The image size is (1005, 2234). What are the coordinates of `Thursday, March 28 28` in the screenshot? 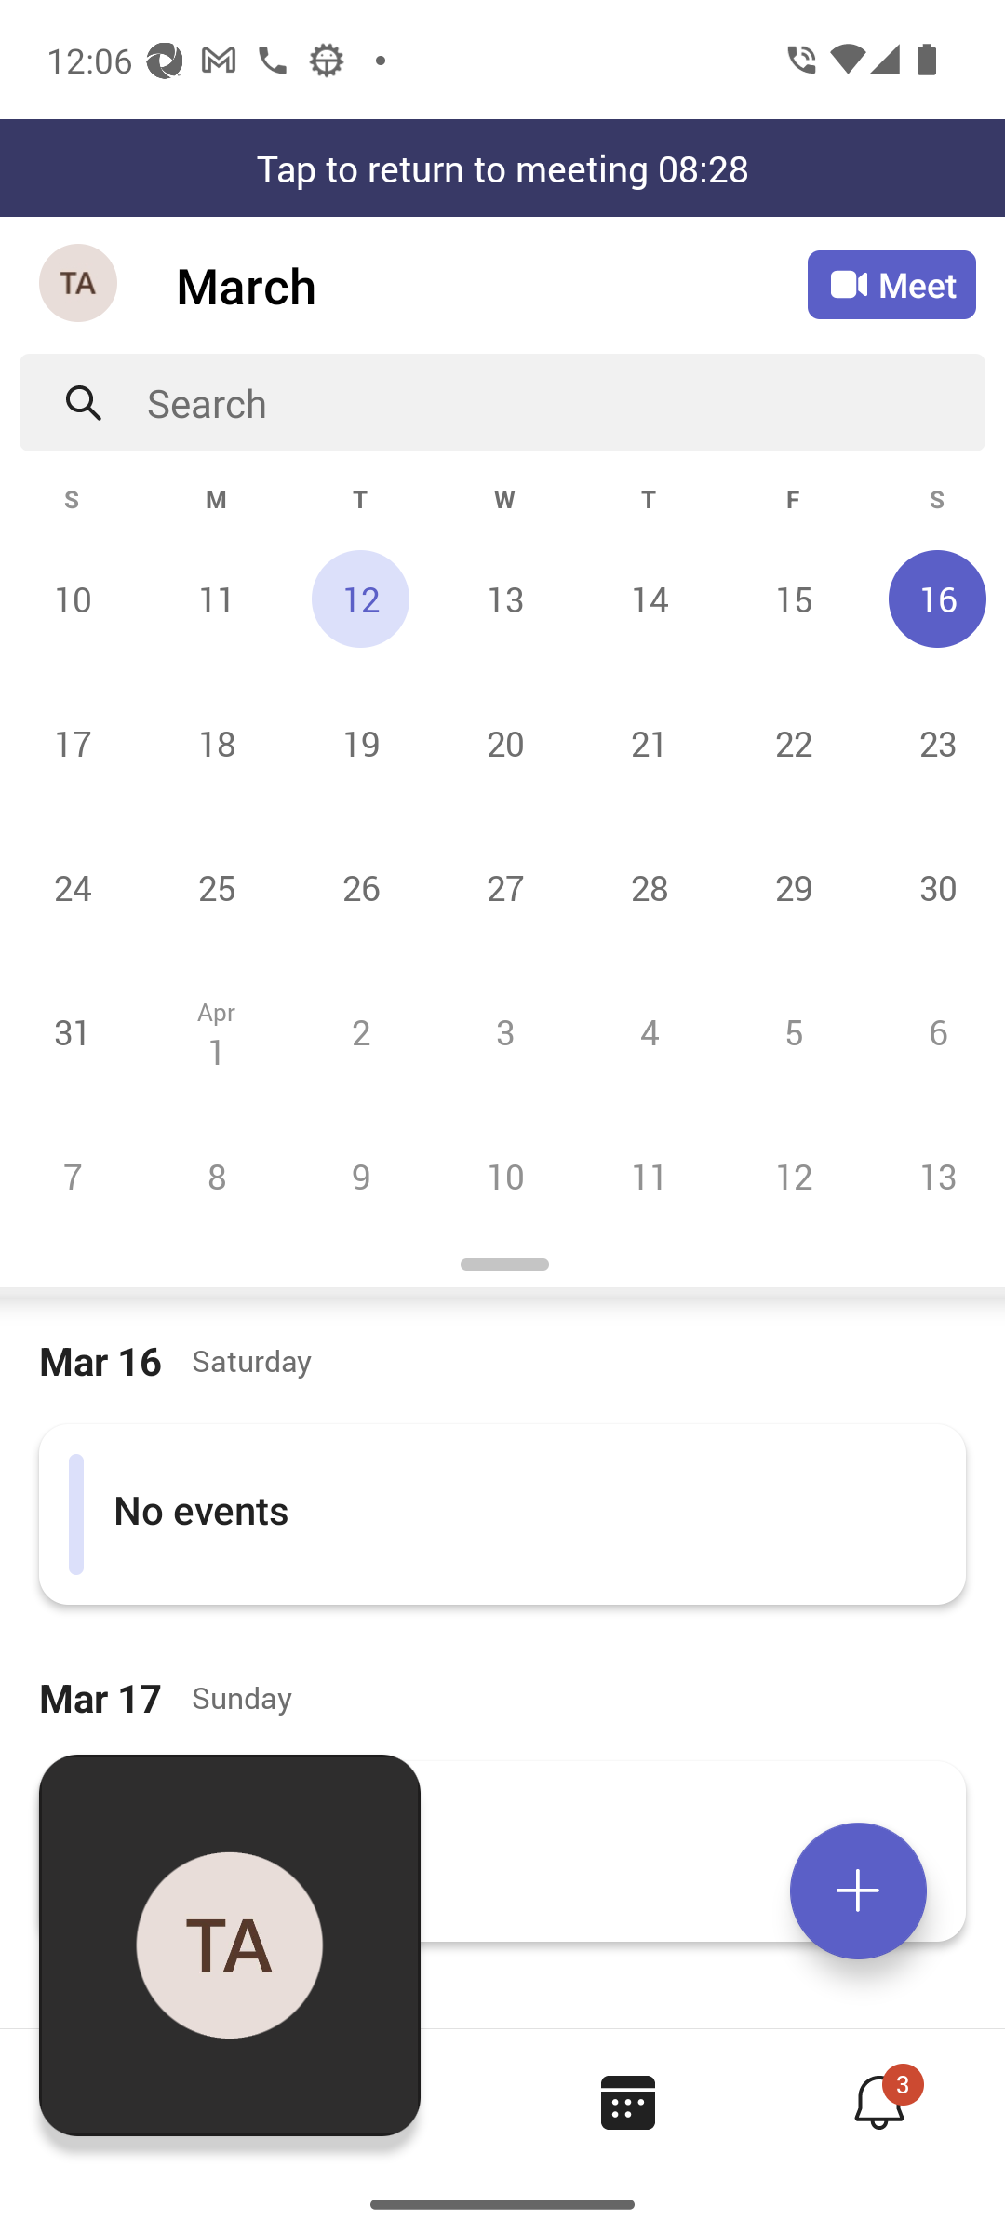 It's located at (649, 888).